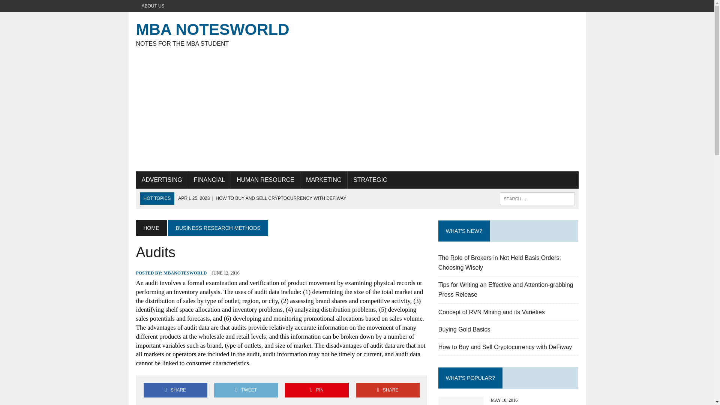 This screenshot has width=720, height=405. What do you see at coordinates (151, 228) in the screenshot?
I see `Tweet This Post` at bounding box center [151, 228].